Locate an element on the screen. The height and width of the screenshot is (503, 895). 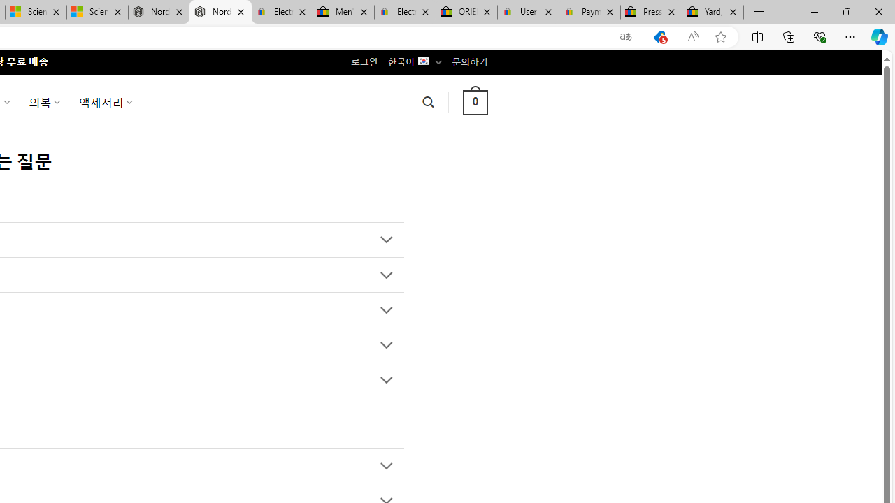
Payments Terms of Use | eBay.com is located at coordinates (590, 13).